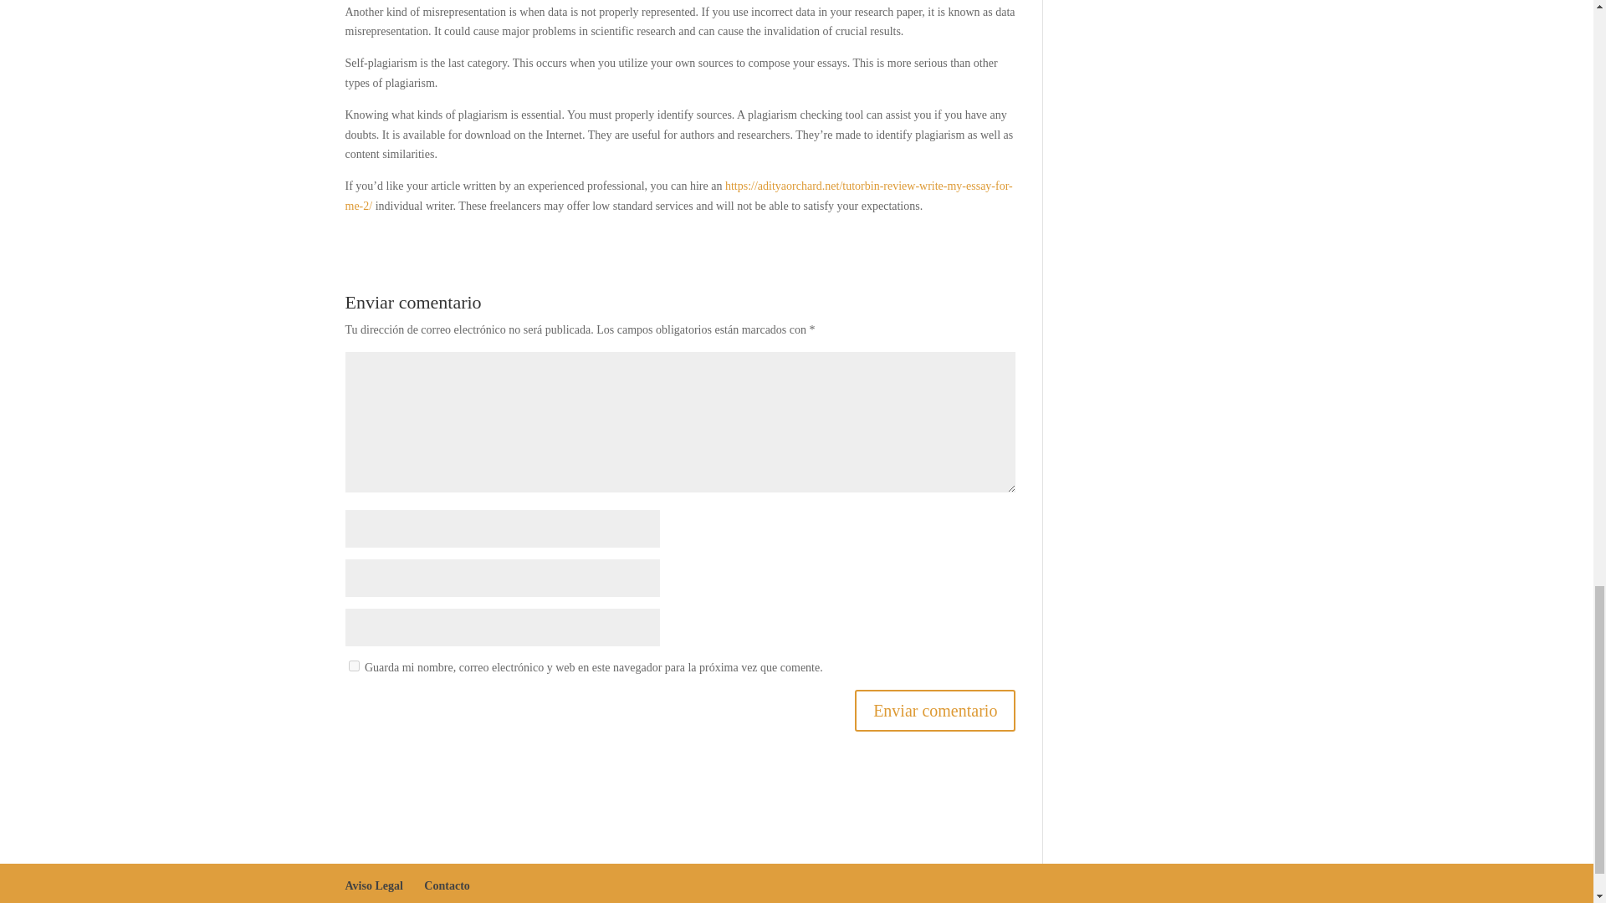  Describe the element at coordinates (353, 666) in the screenshot. I see `yes` at that location.